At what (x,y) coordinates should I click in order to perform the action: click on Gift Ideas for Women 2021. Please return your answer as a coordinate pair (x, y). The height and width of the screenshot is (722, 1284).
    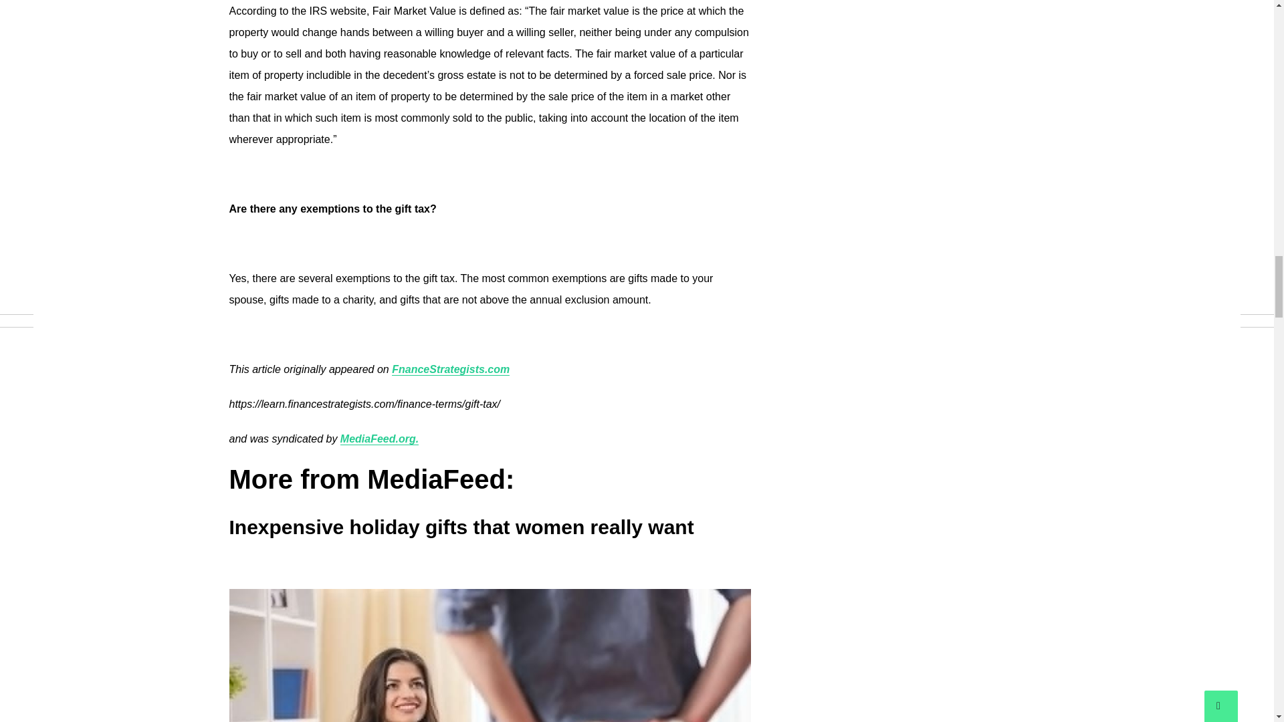
    Looking at the image, I should click on (489, 655).